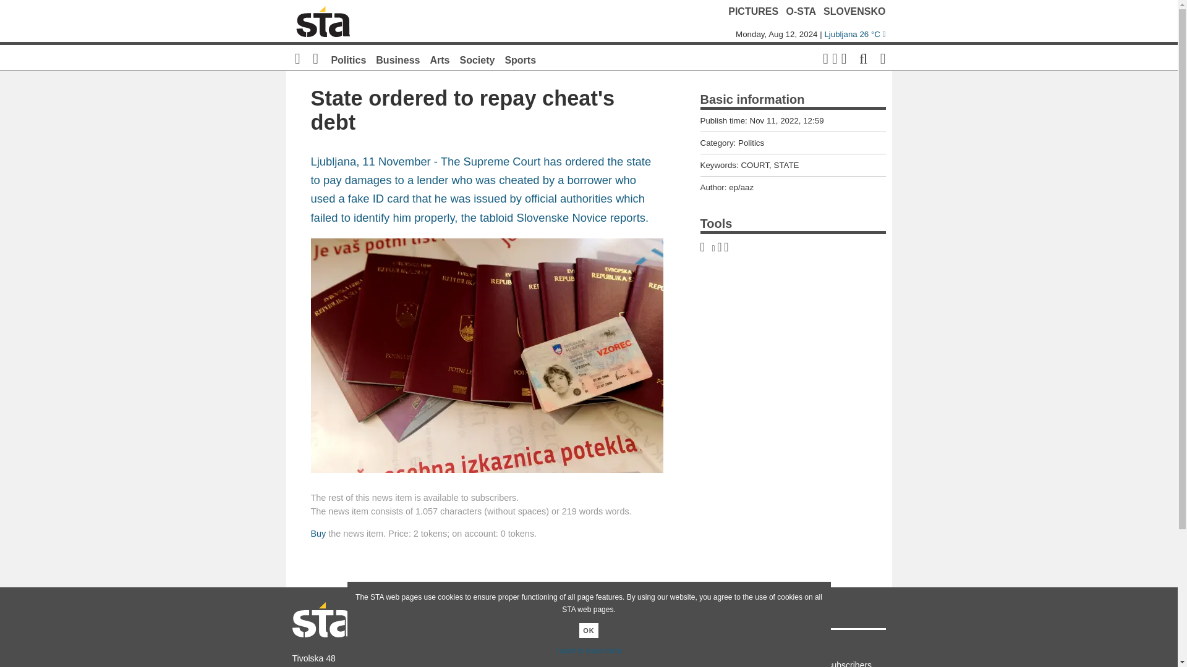 The height and width of the screenshot is (667, 1187). Describe the element at coordinates (753, 11) in the screenshot. I see `PICTURES` at that location.